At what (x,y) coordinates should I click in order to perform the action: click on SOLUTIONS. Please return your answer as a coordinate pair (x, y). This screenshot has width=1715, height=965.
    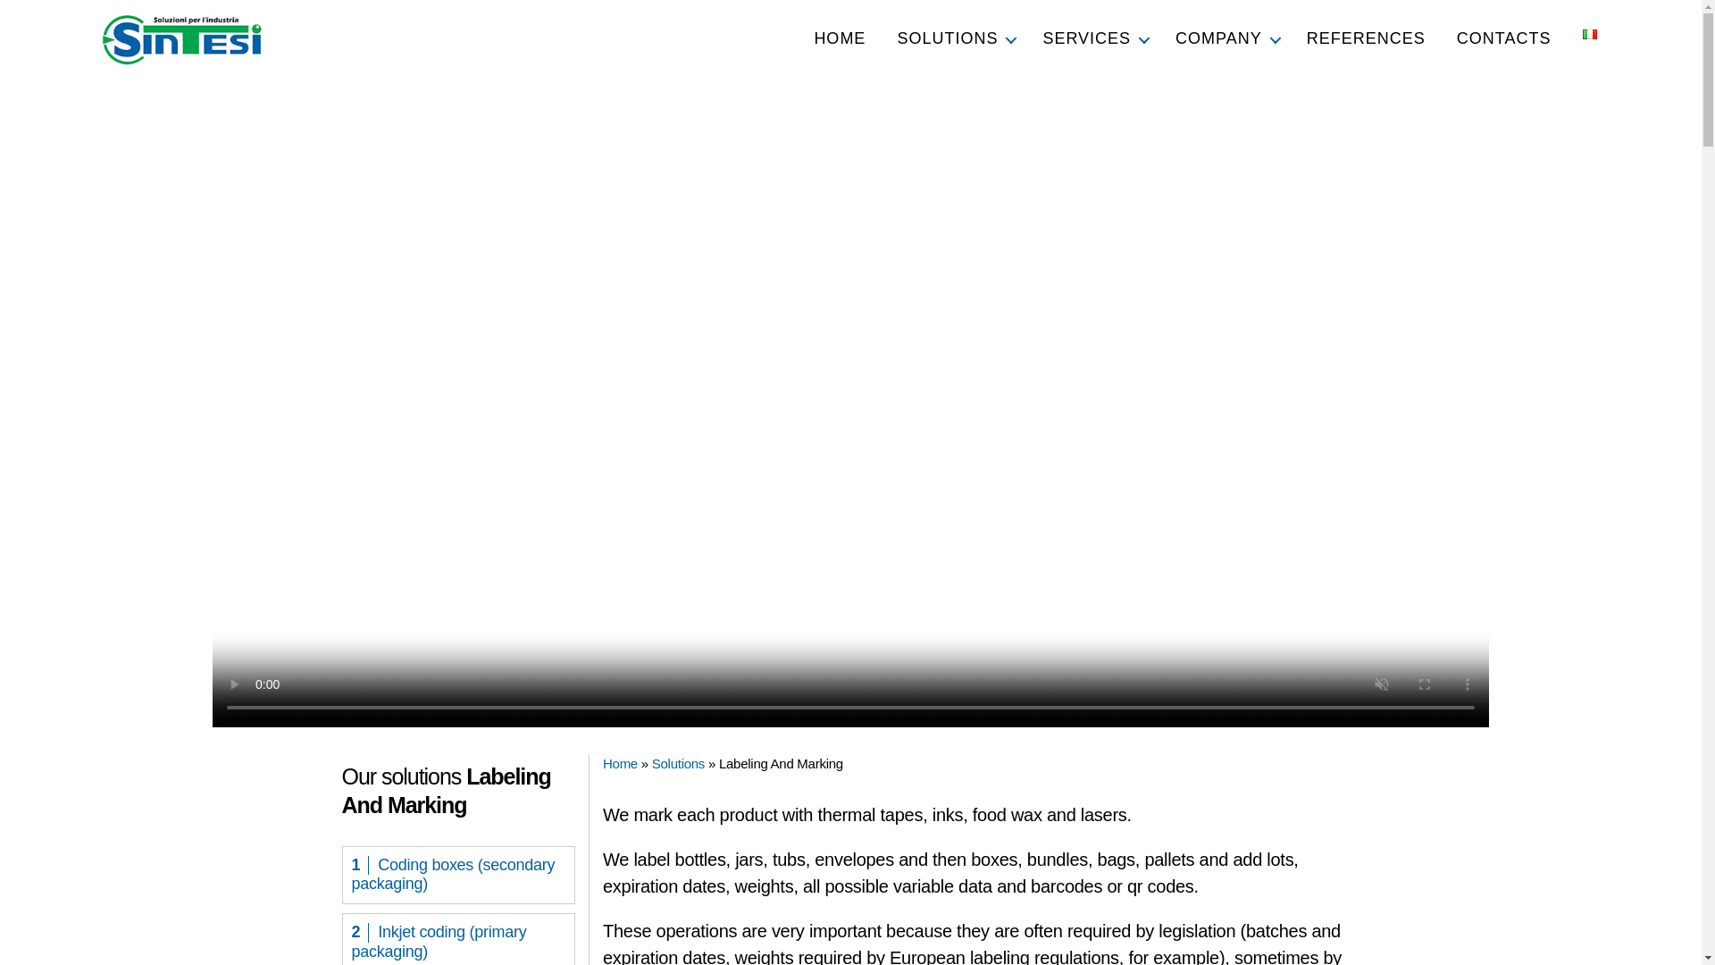
    Looking at the image, I should click on (953, 39).